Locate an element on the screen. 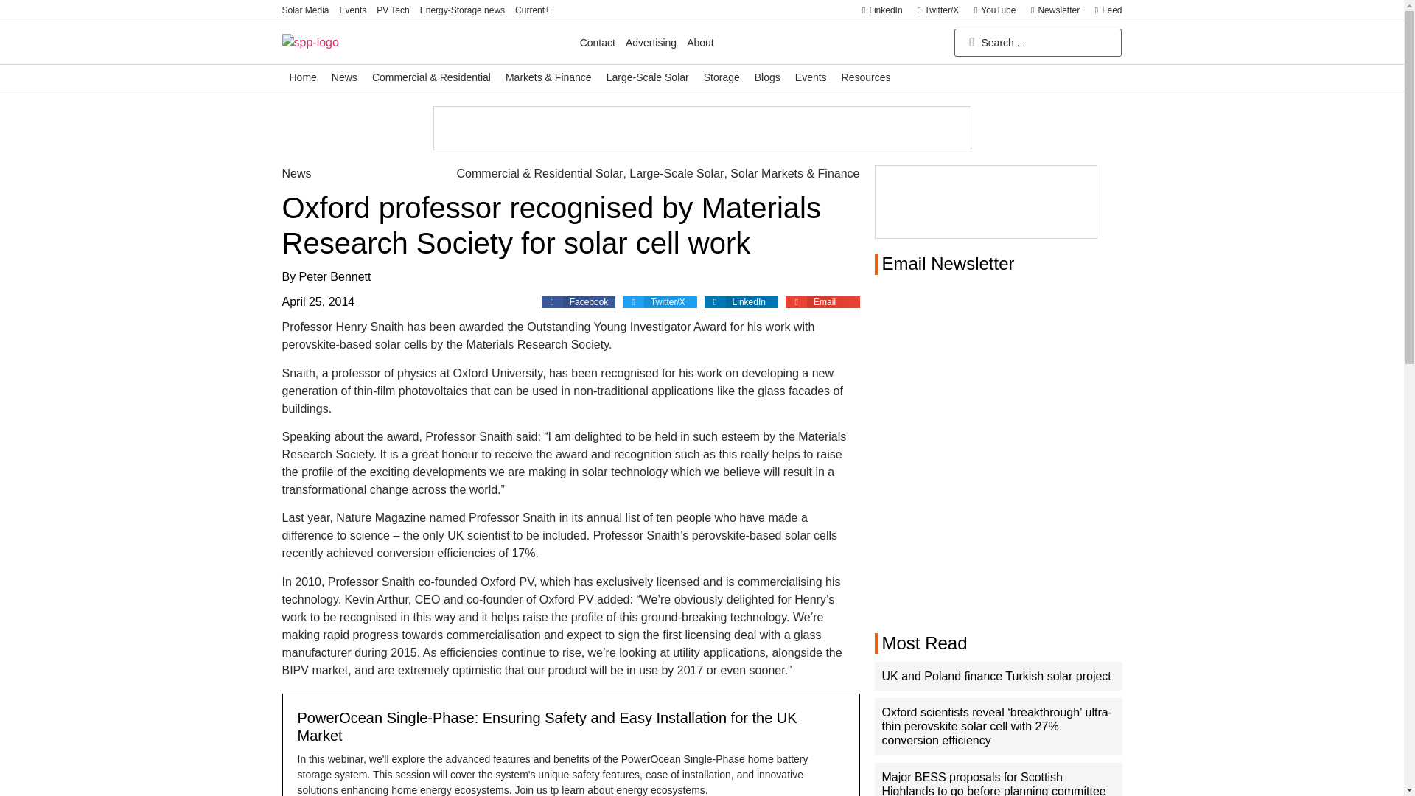 The height and width of the screenshot is (796, 1415). Large-Scale Solar is located at coordinates (647, 77).